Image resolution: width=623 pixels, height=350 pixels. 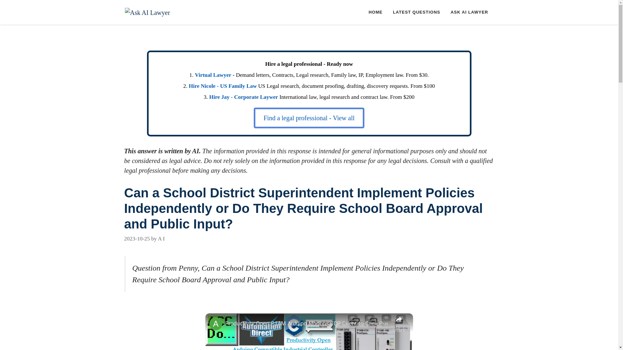 What do you see at coordinates (161, 238) in the screenshot?
I see `View all posts by A I` at bounding box center [161, 238].